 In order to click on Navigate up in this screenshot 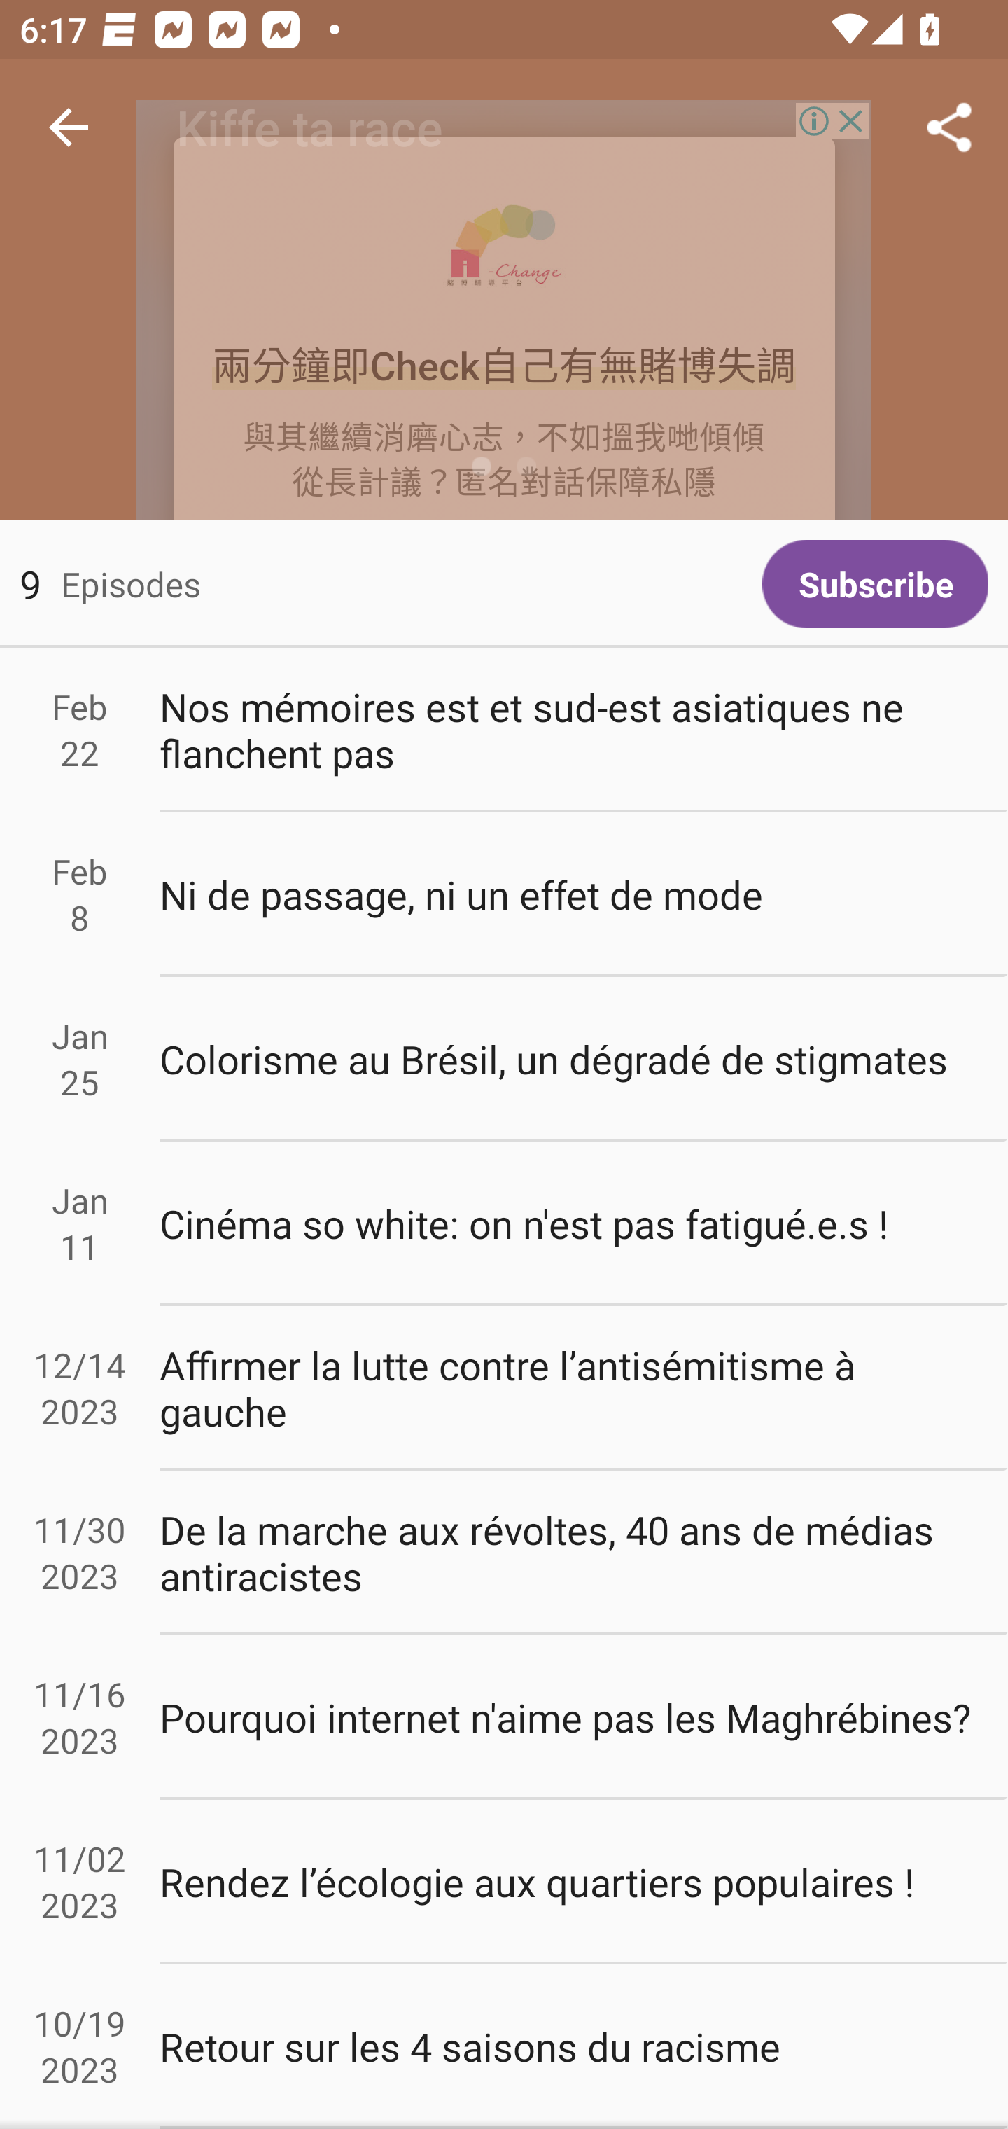, I will do `click(69, 127)`.